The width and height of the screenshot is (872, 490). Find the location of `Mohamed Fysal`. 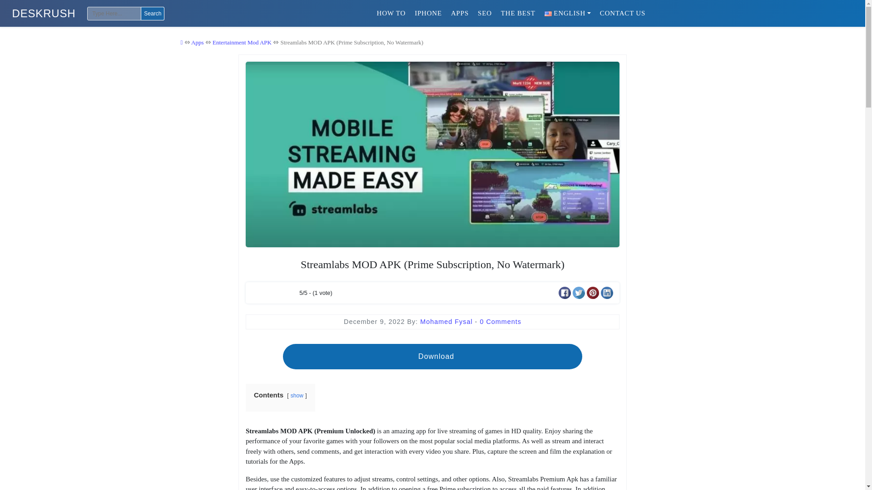

Mohamed Fysal is located at coordinates (447, 321).